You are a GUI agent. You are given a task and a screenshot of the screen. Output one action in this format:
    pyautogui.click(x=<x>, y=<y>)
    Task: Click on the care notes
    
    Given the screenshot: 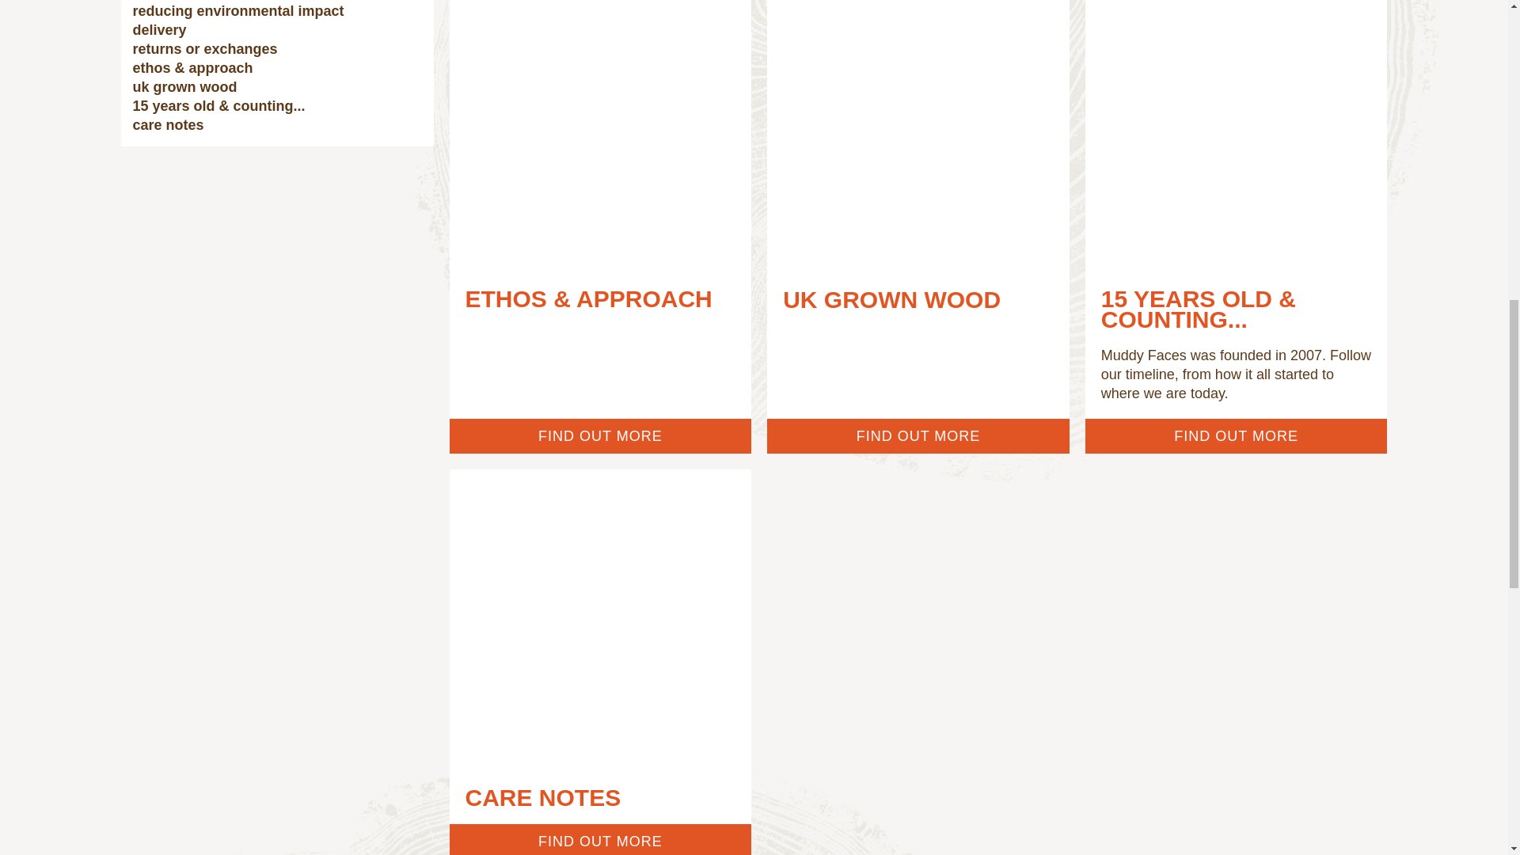 What is the action you would take?
    pyautogui.click(x=277, y=124)
    